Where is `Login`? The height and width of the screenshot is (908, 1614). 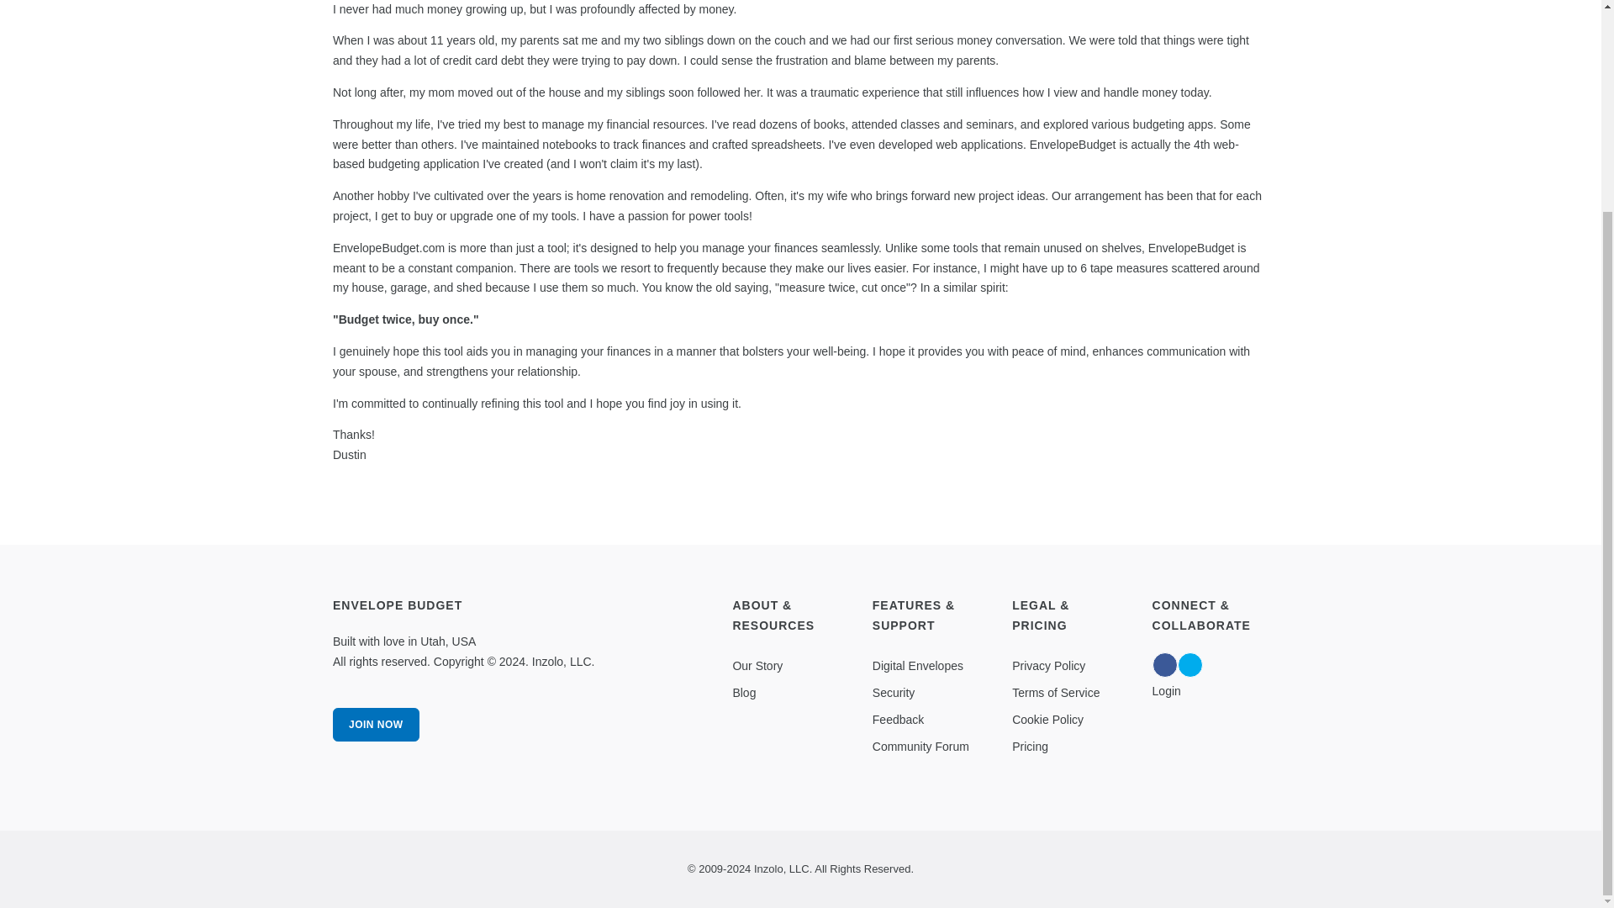
Login is located at coordinates (1167, 691).